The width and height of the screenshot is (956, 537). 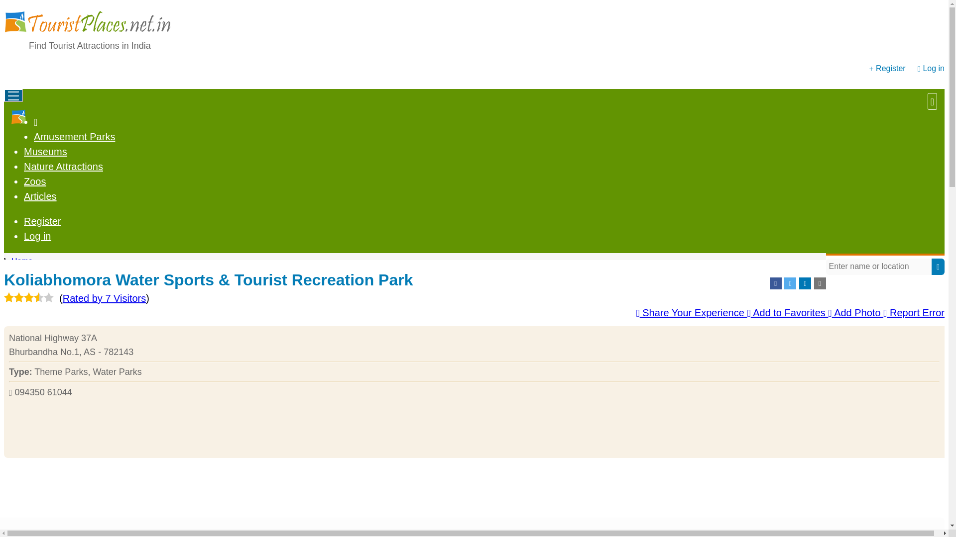 I want to click on Log in, so click(x=933, y=68).